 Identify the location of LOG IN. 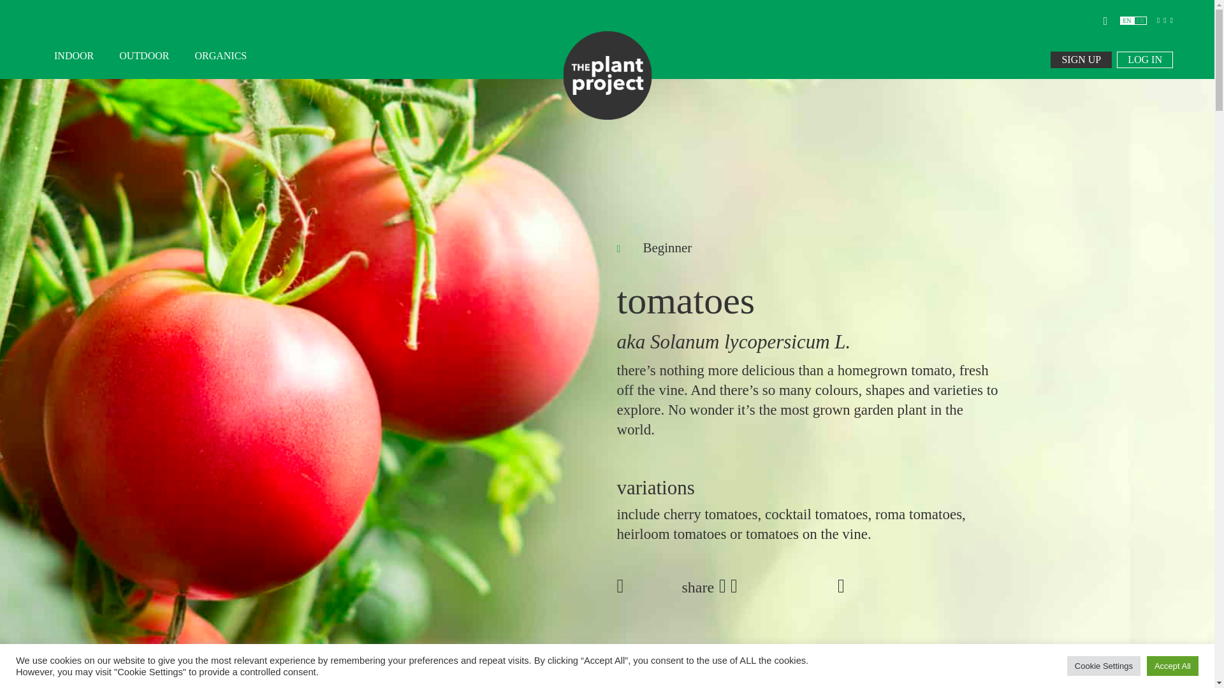
(1144, 60).